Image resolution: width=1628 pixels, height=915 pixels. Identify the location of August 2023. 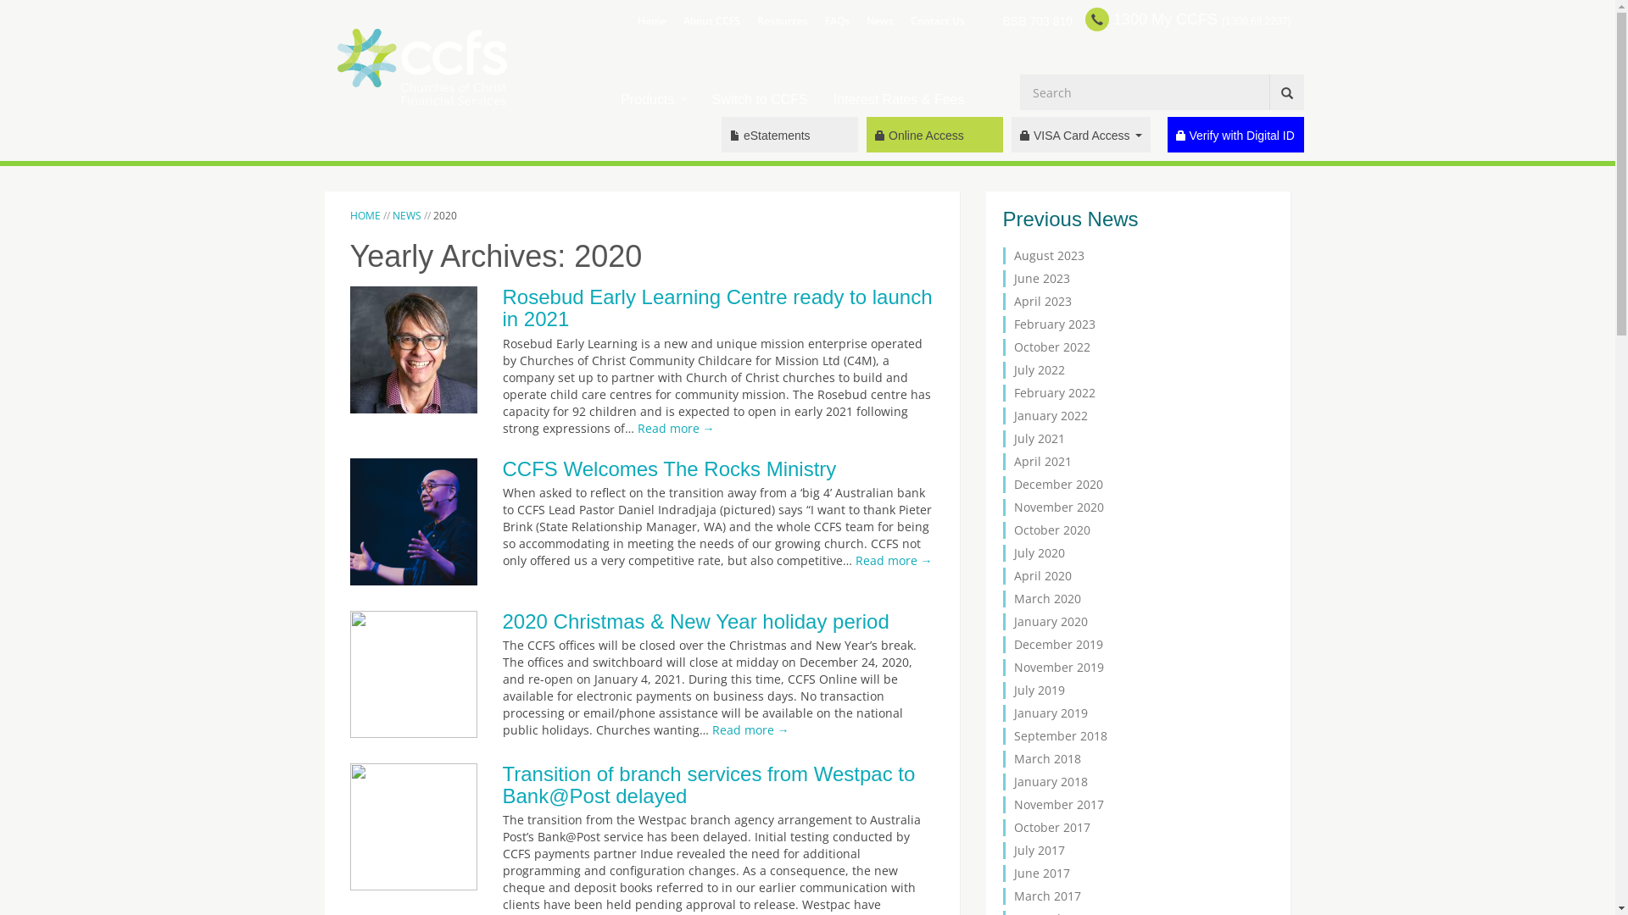
(1050, 256).